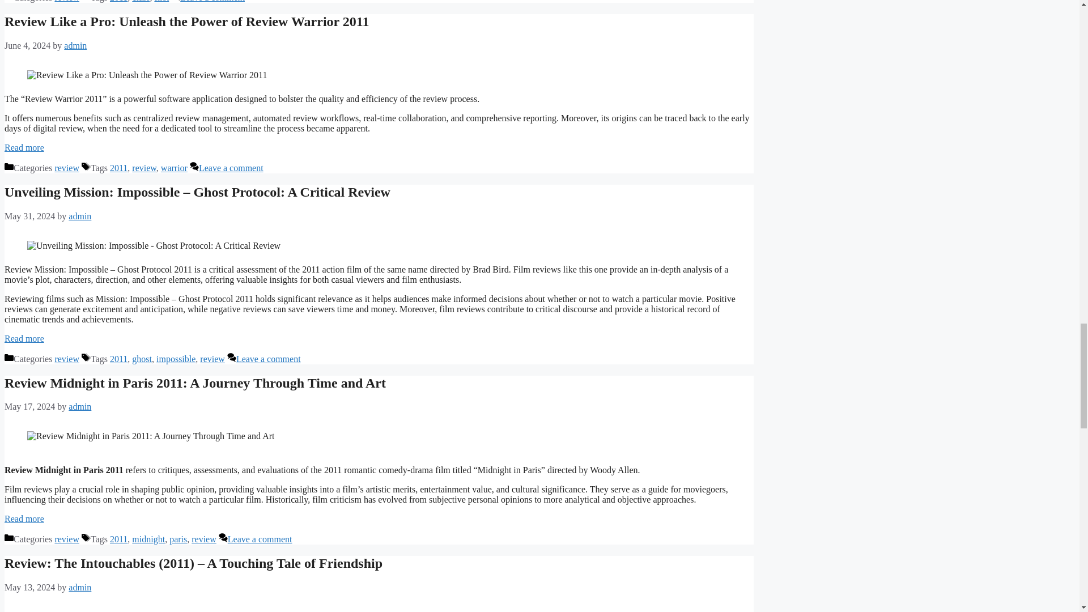  What do you see at coordinates (79, 587) in the screenshot?
I see `View all posts by admin` at bounding box center [79, 587].